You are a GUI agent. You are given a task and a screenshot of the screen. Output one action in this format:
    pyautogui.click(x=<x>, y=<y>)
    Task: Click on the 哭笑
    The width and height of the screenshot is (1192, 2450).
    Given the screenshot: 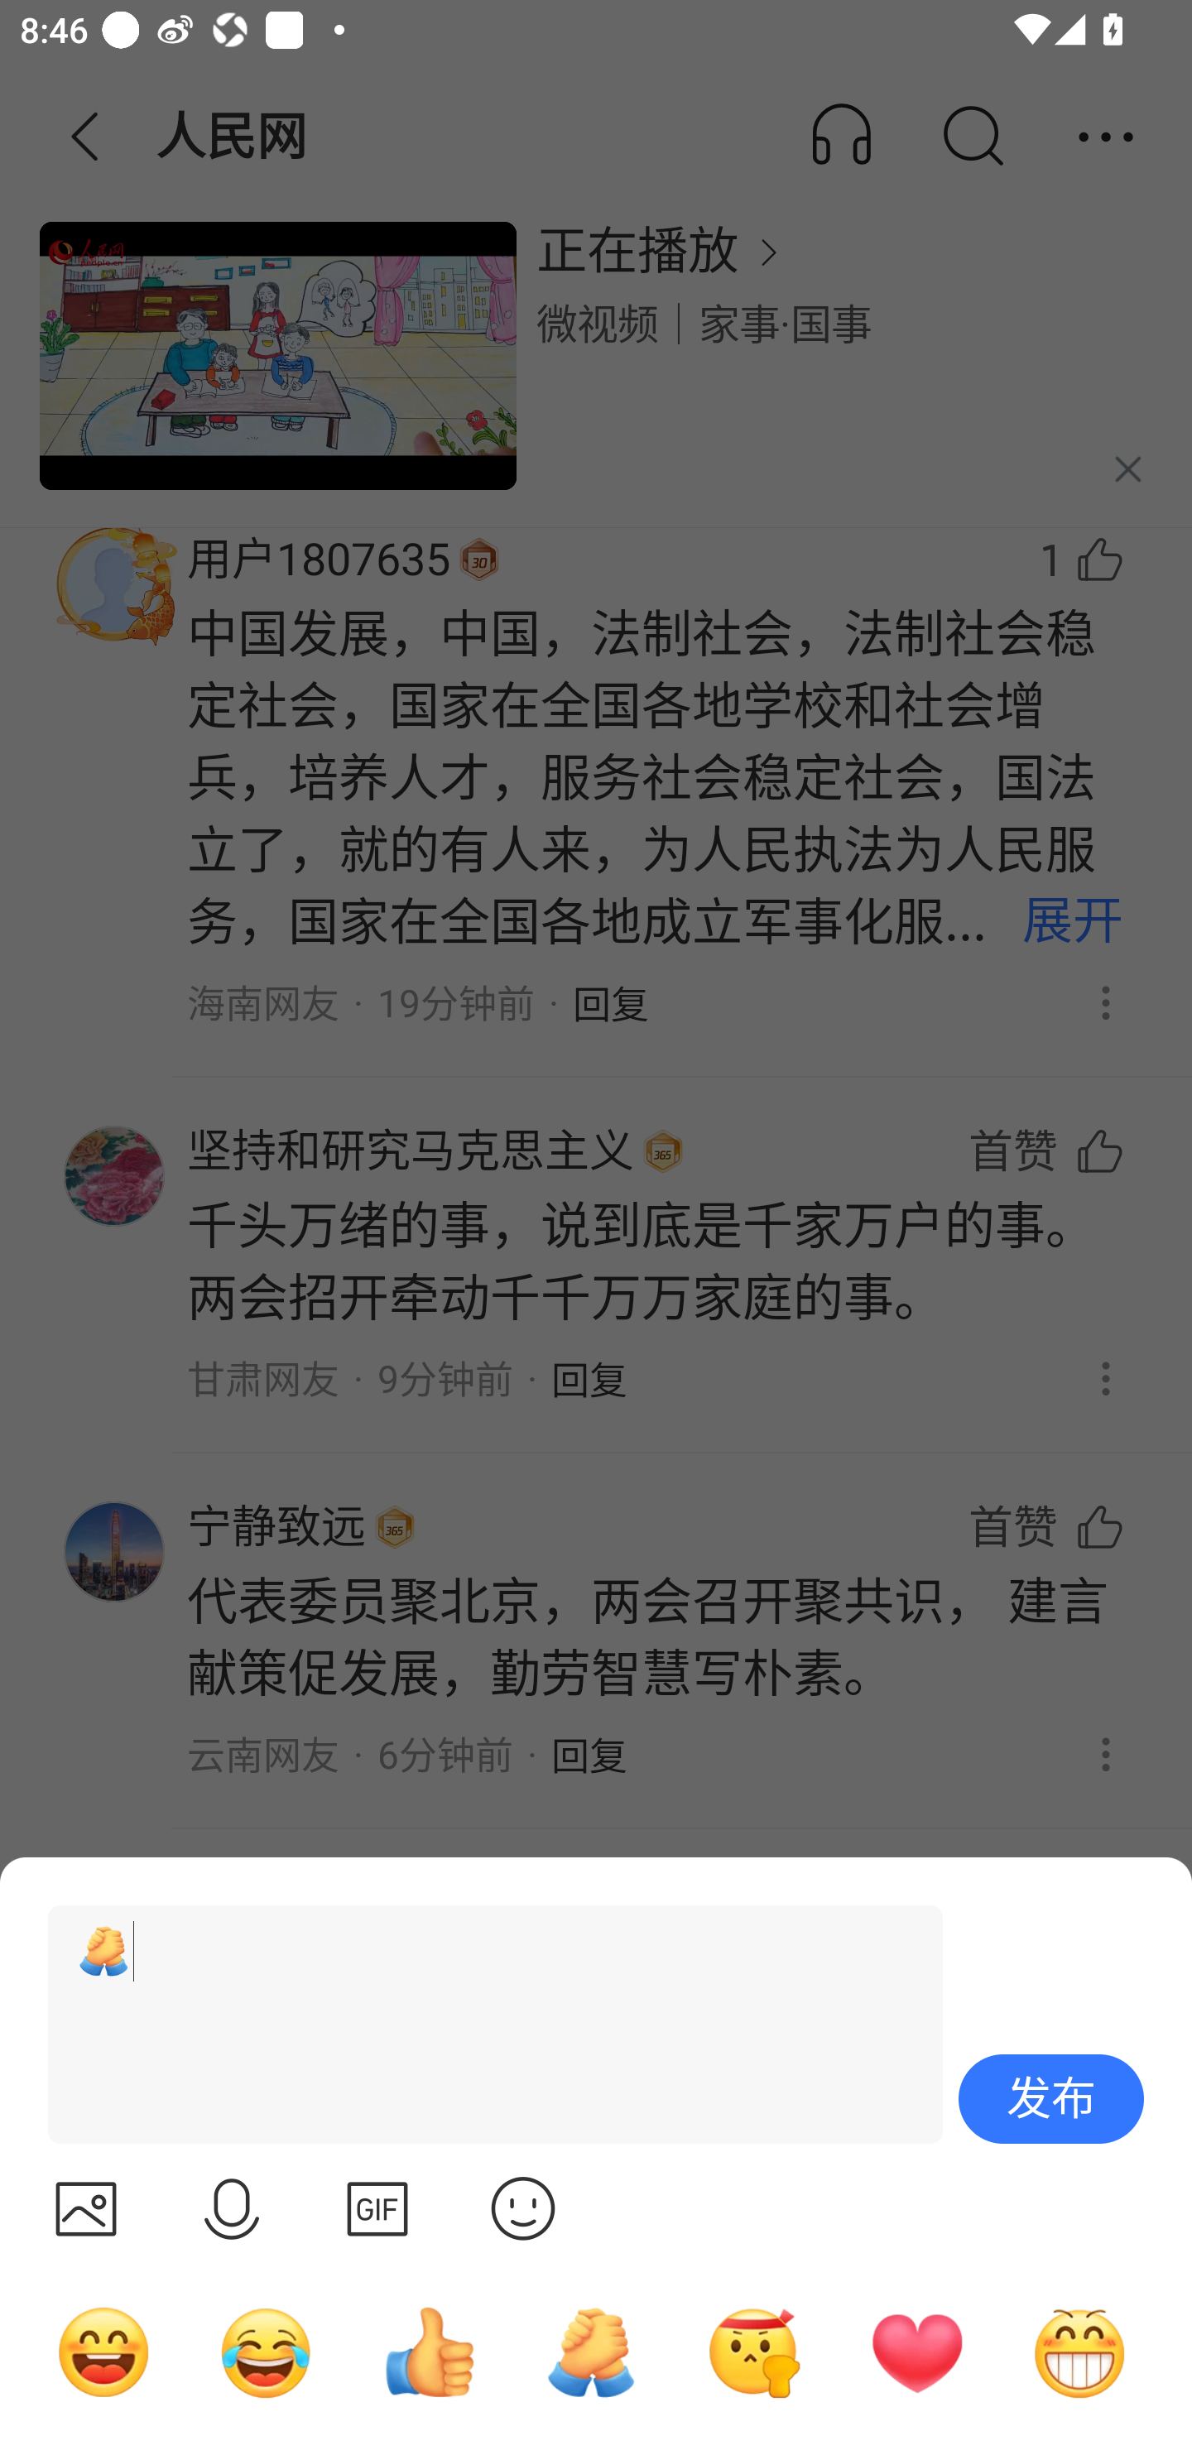 What is the action you would take?
    pyautogui.click(x=267, y=2352)
    